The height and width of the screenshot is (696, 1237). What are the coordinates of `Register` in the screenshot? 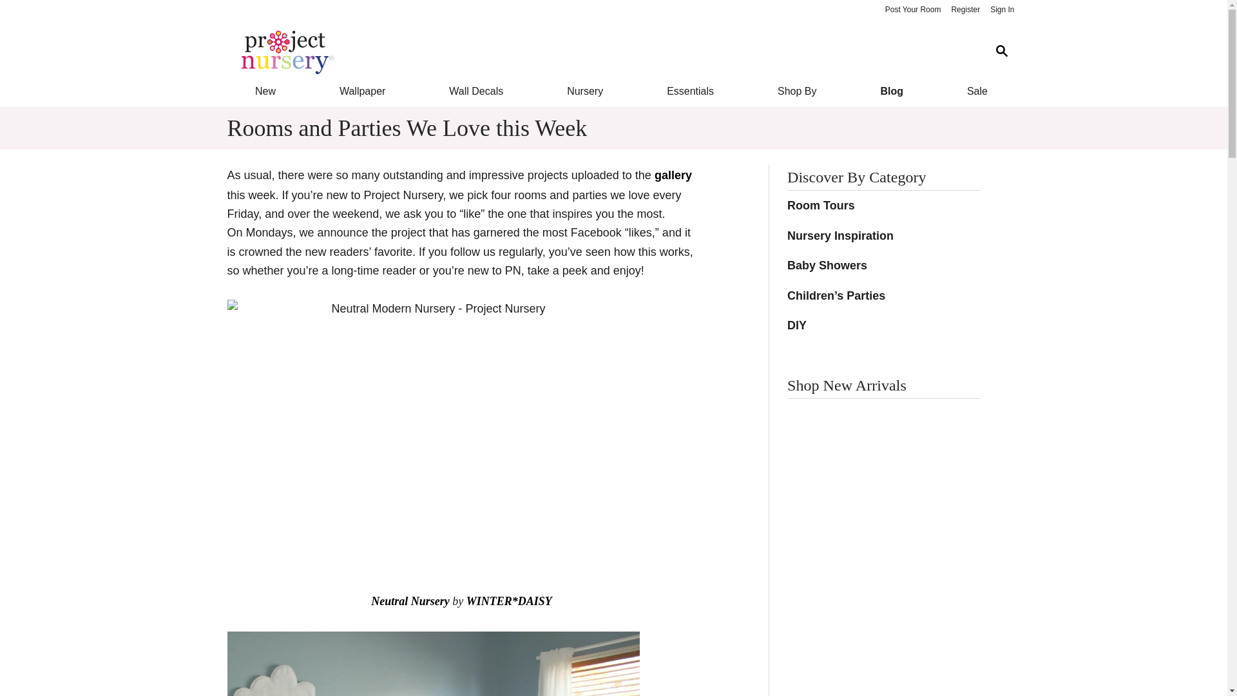 It's located at (965, 10).